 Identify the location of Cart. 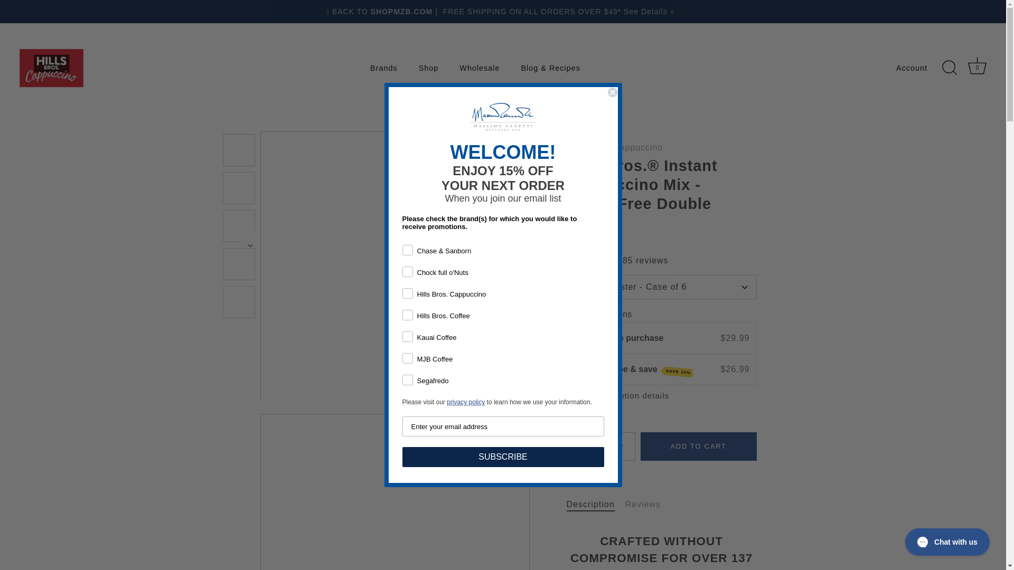
(600, 446).